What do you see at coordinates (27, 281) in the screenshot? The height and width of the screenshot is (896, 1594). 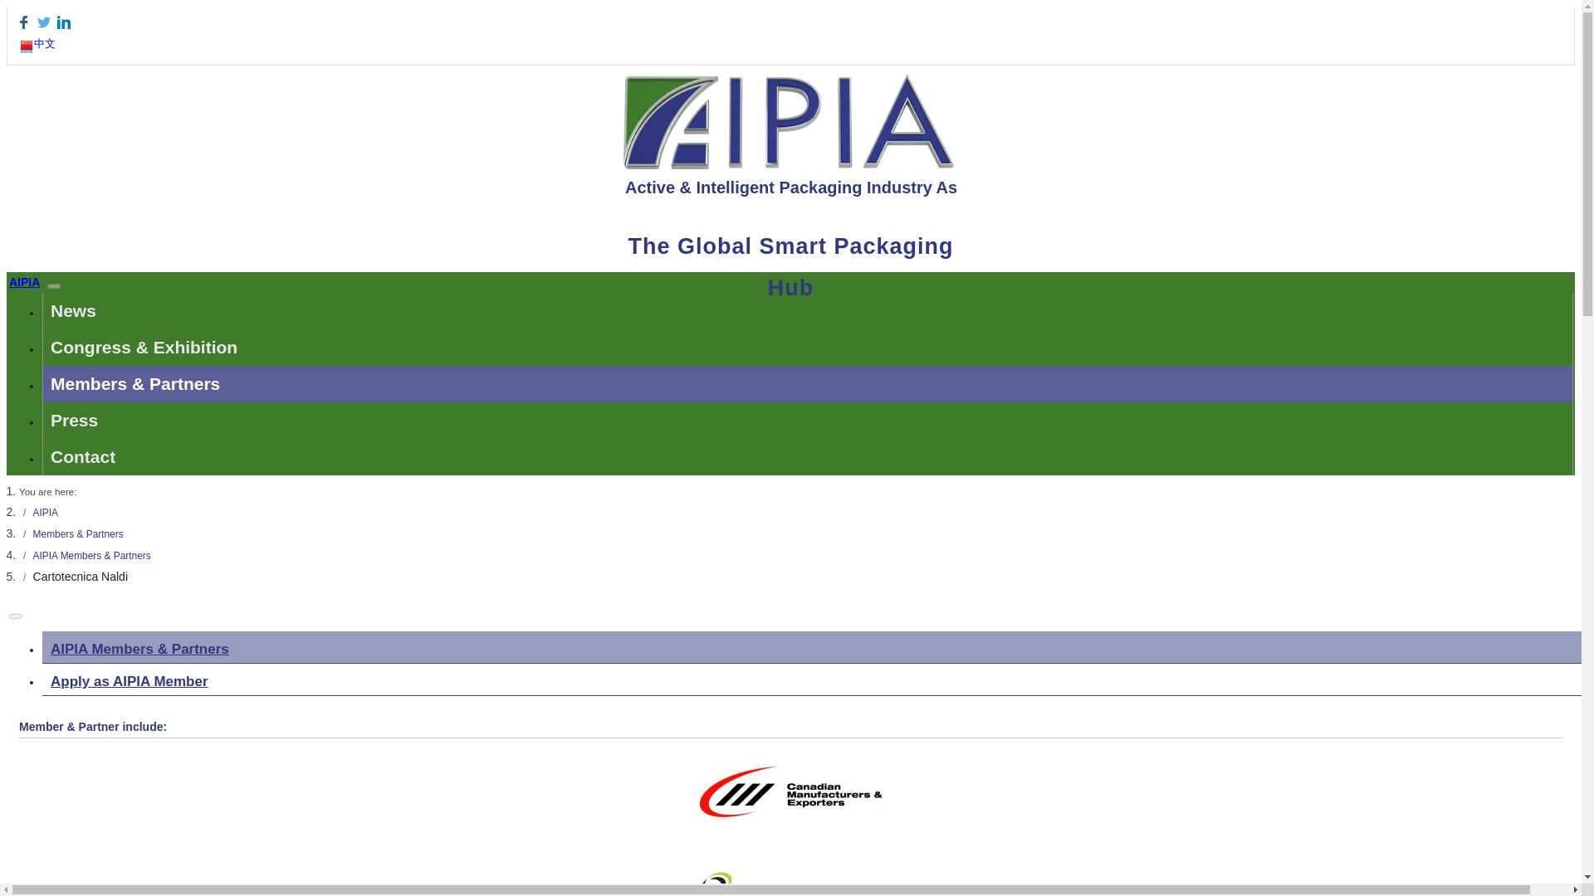 I see `AIPIA` at bounding box center [27, 281].